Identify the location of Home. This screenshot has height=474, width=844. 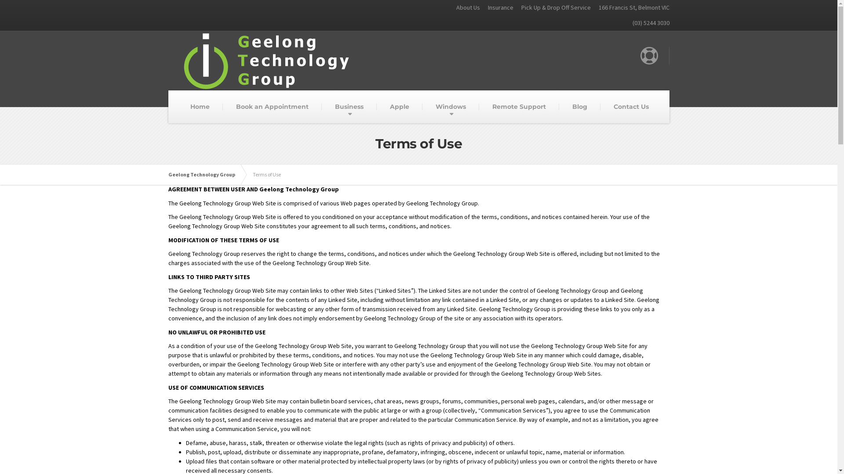
(200, 107).